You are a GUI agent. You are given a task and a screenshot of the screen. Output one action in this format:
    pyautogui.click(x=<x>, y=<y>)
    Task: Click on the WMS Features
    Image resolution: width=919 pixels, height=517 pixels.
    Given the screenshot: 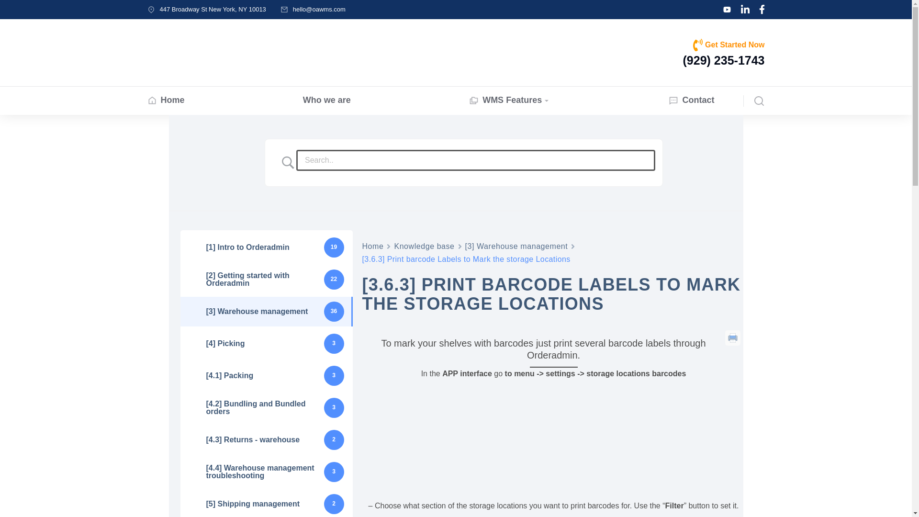 What is the action you would take?
    pyautogui.click(x=509, y=101)
    